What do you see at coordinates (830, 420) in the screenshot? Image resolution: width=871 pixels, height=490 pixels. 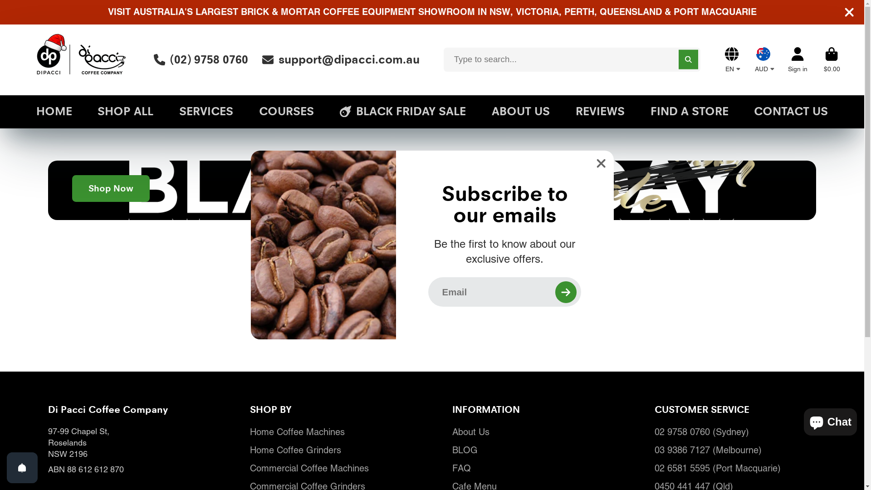 I see `Shopify online store chat` at bounding box center [830, 420].